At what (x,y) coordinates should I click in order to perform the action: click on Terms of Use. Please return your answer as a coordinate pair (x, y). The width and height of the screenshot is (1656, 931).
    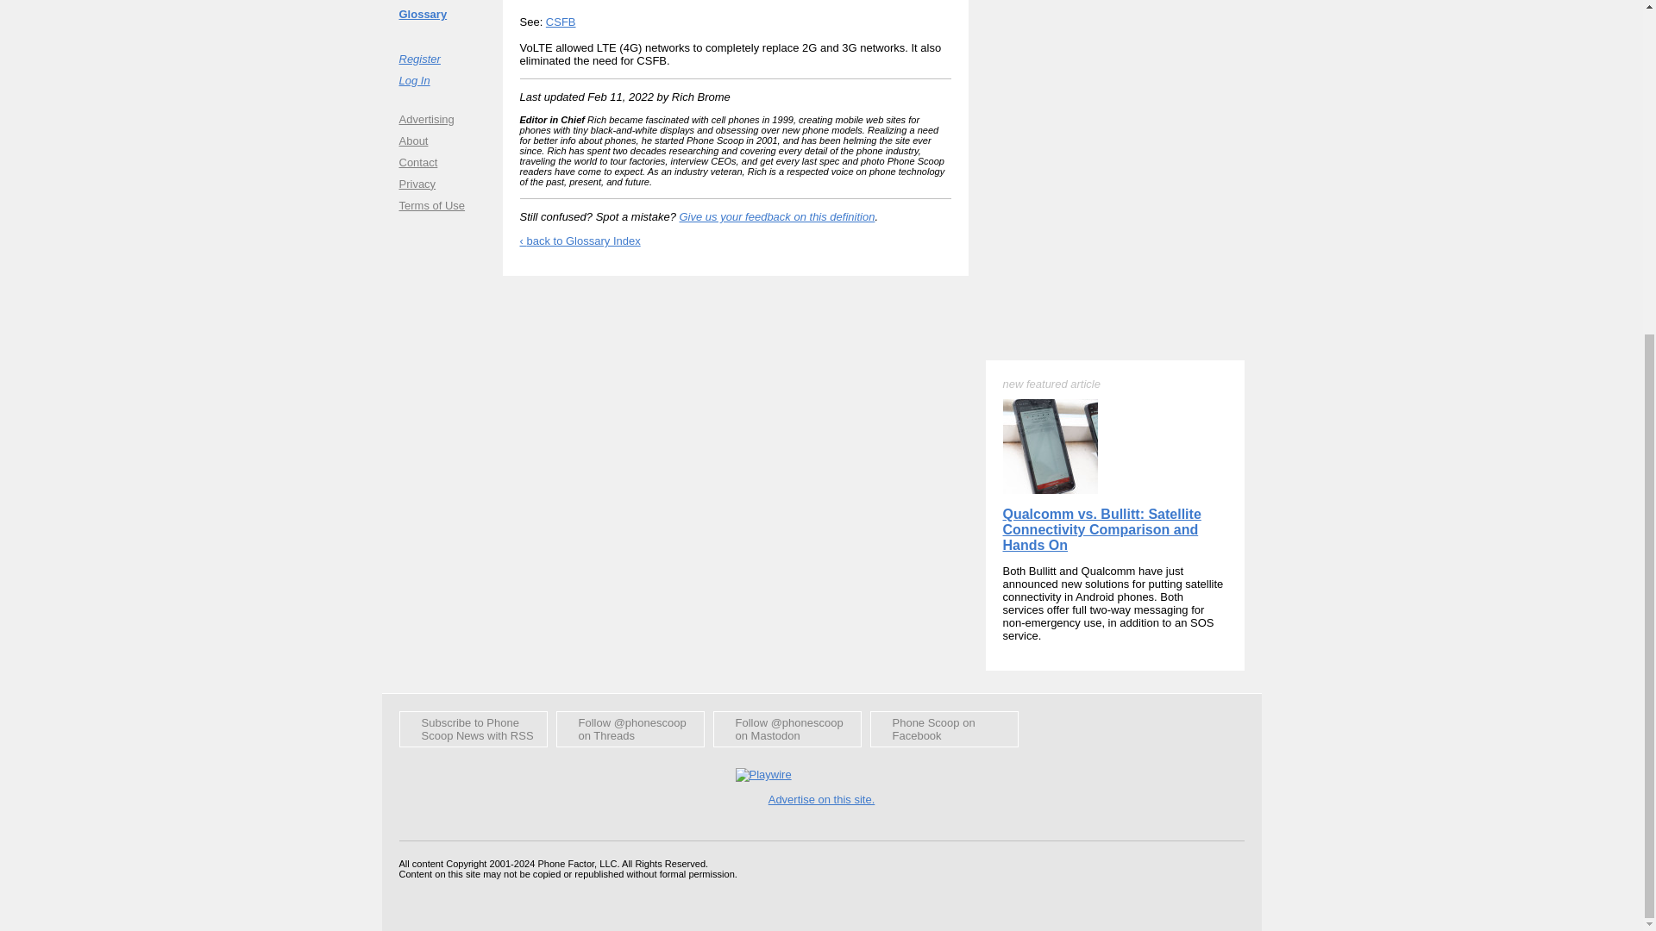
    Looking at the image, I should click on (441, 205).